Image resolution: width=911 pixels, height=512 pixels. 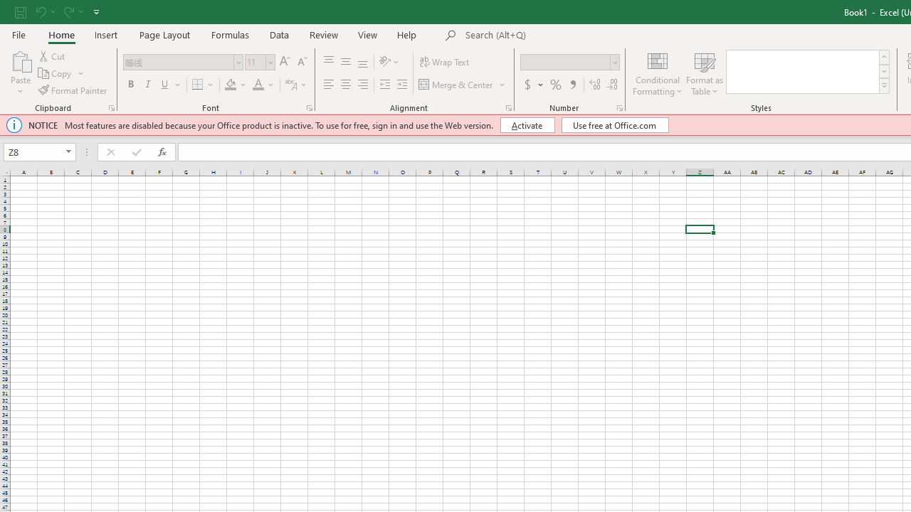 What do you see at coordinates (260, 63) in the screenshot?
I see `Font Size` at bounding box center [260, 63].